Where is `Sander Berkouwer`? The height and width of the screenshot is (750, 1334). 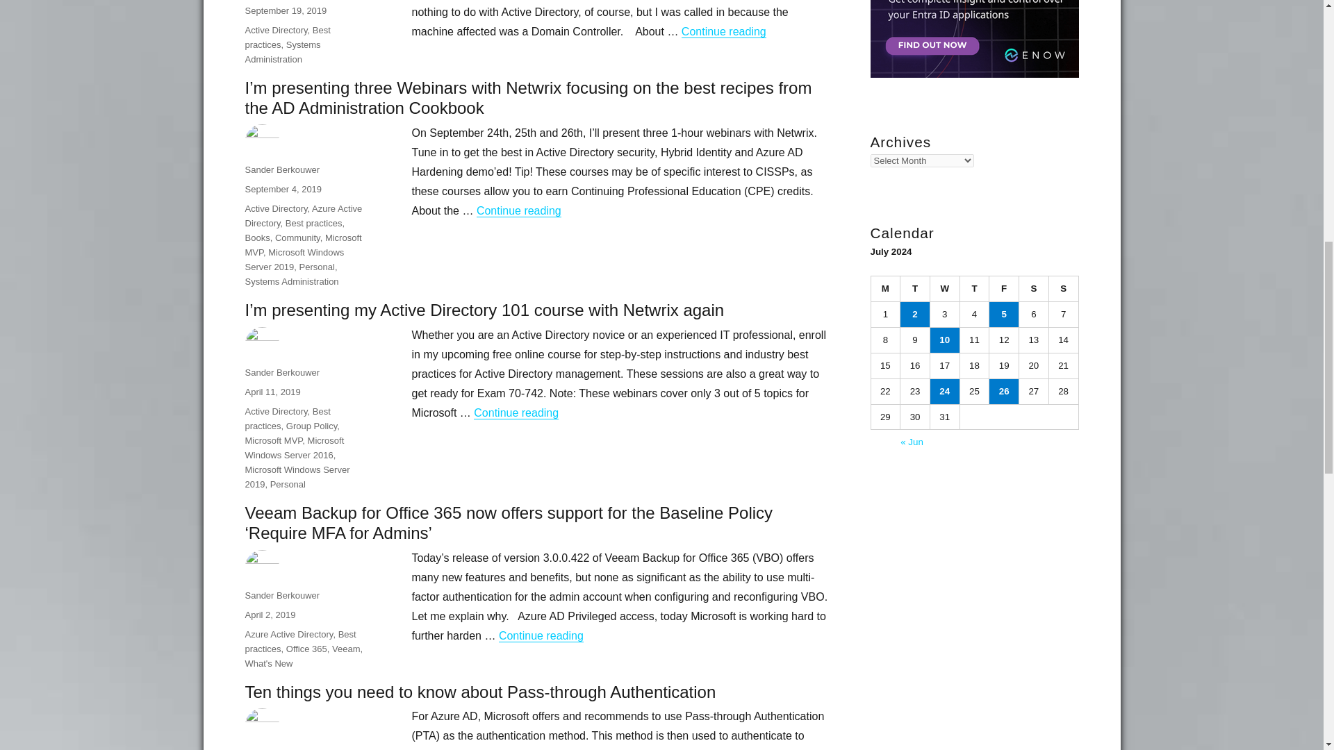 Sander Berkouwer is located at coordinates (282, 169).